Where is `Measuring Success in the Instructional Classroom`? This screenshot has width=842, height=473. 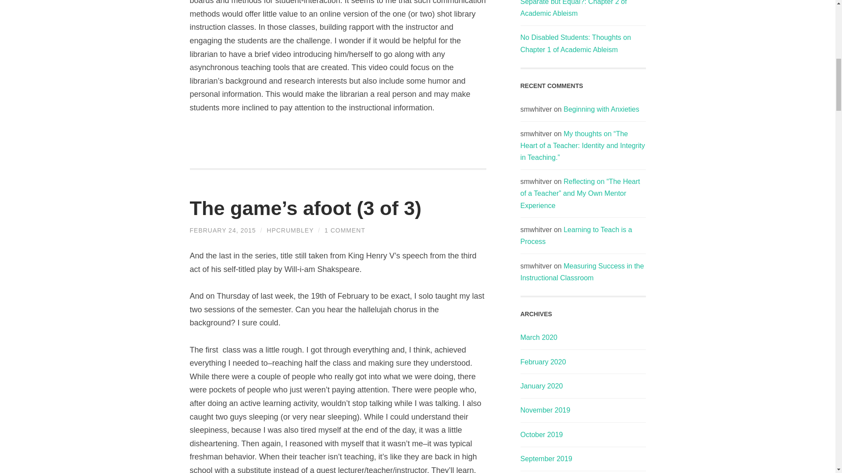
Measuring Success in the Instructional Classroom is located at coordinates (582, 272).